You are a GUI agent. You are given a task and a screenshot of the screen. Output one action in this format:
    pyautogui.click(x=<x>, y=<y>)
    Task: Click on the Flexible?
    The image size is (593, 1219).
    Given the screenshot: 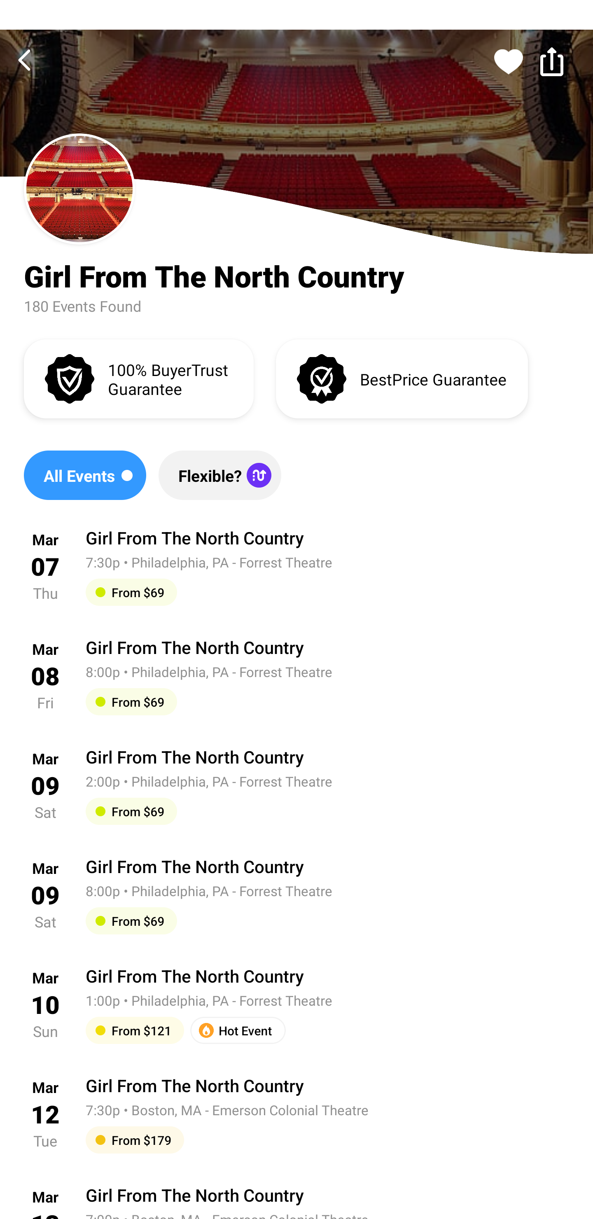 What is the action you would take?
    pyautogui.click(x=219, y=475)
    